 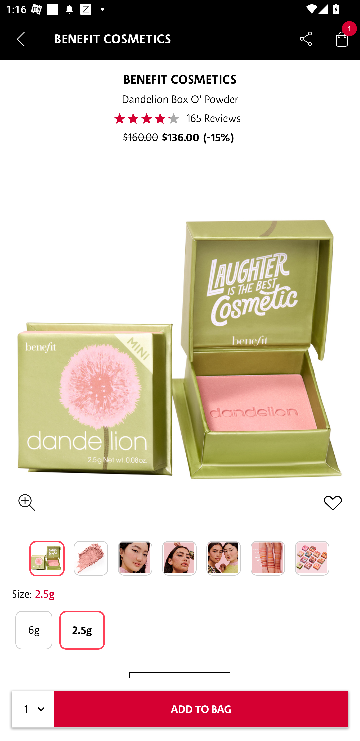 What do you see at coordinates (342, 39) in the screenshot?
I see `Bag` at bounding box center [342, 39].